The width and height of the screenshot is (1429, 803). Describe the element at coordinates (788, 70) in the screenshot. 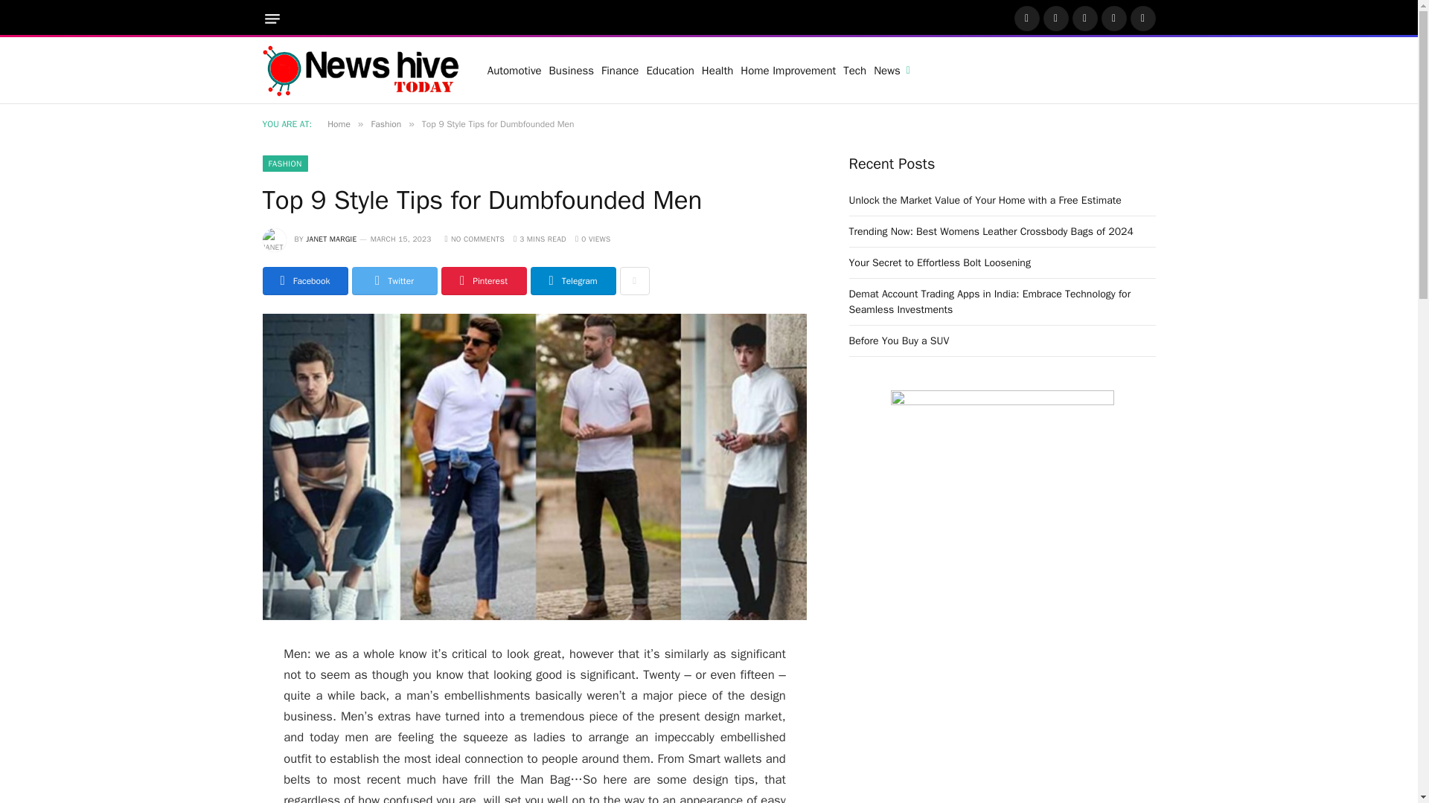

I see `Home Improvement` at that location.